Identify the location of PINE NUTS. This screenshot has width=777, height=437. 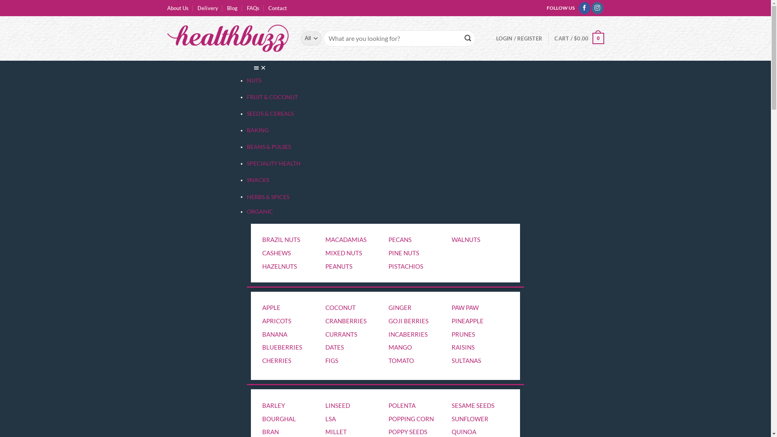
(404, 253).